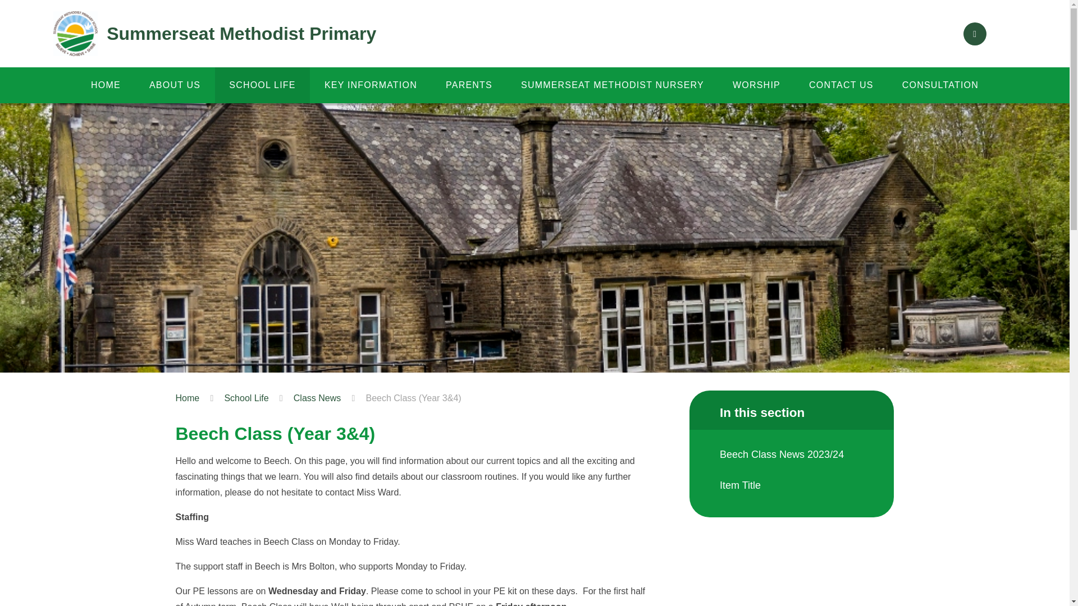  I want to click on ABOUT US, so click(175, 85).